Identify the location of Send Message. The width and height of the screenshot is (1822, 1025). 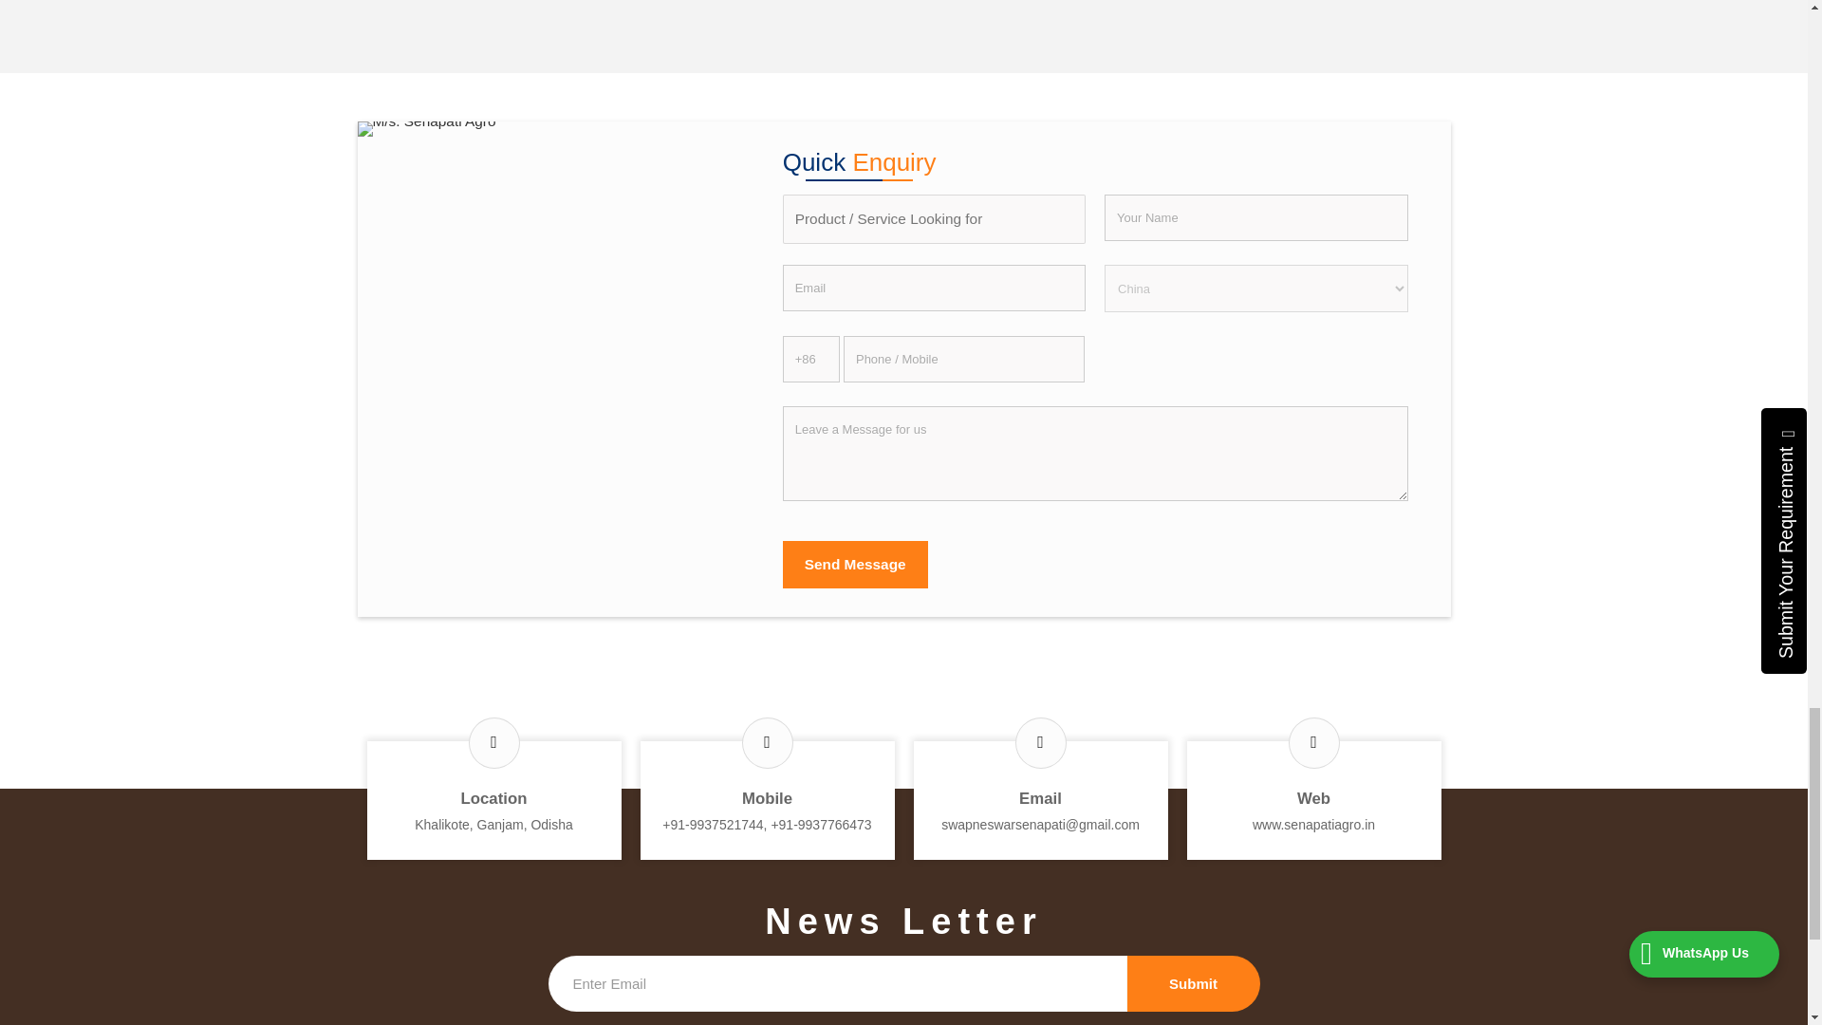
(855, 564).